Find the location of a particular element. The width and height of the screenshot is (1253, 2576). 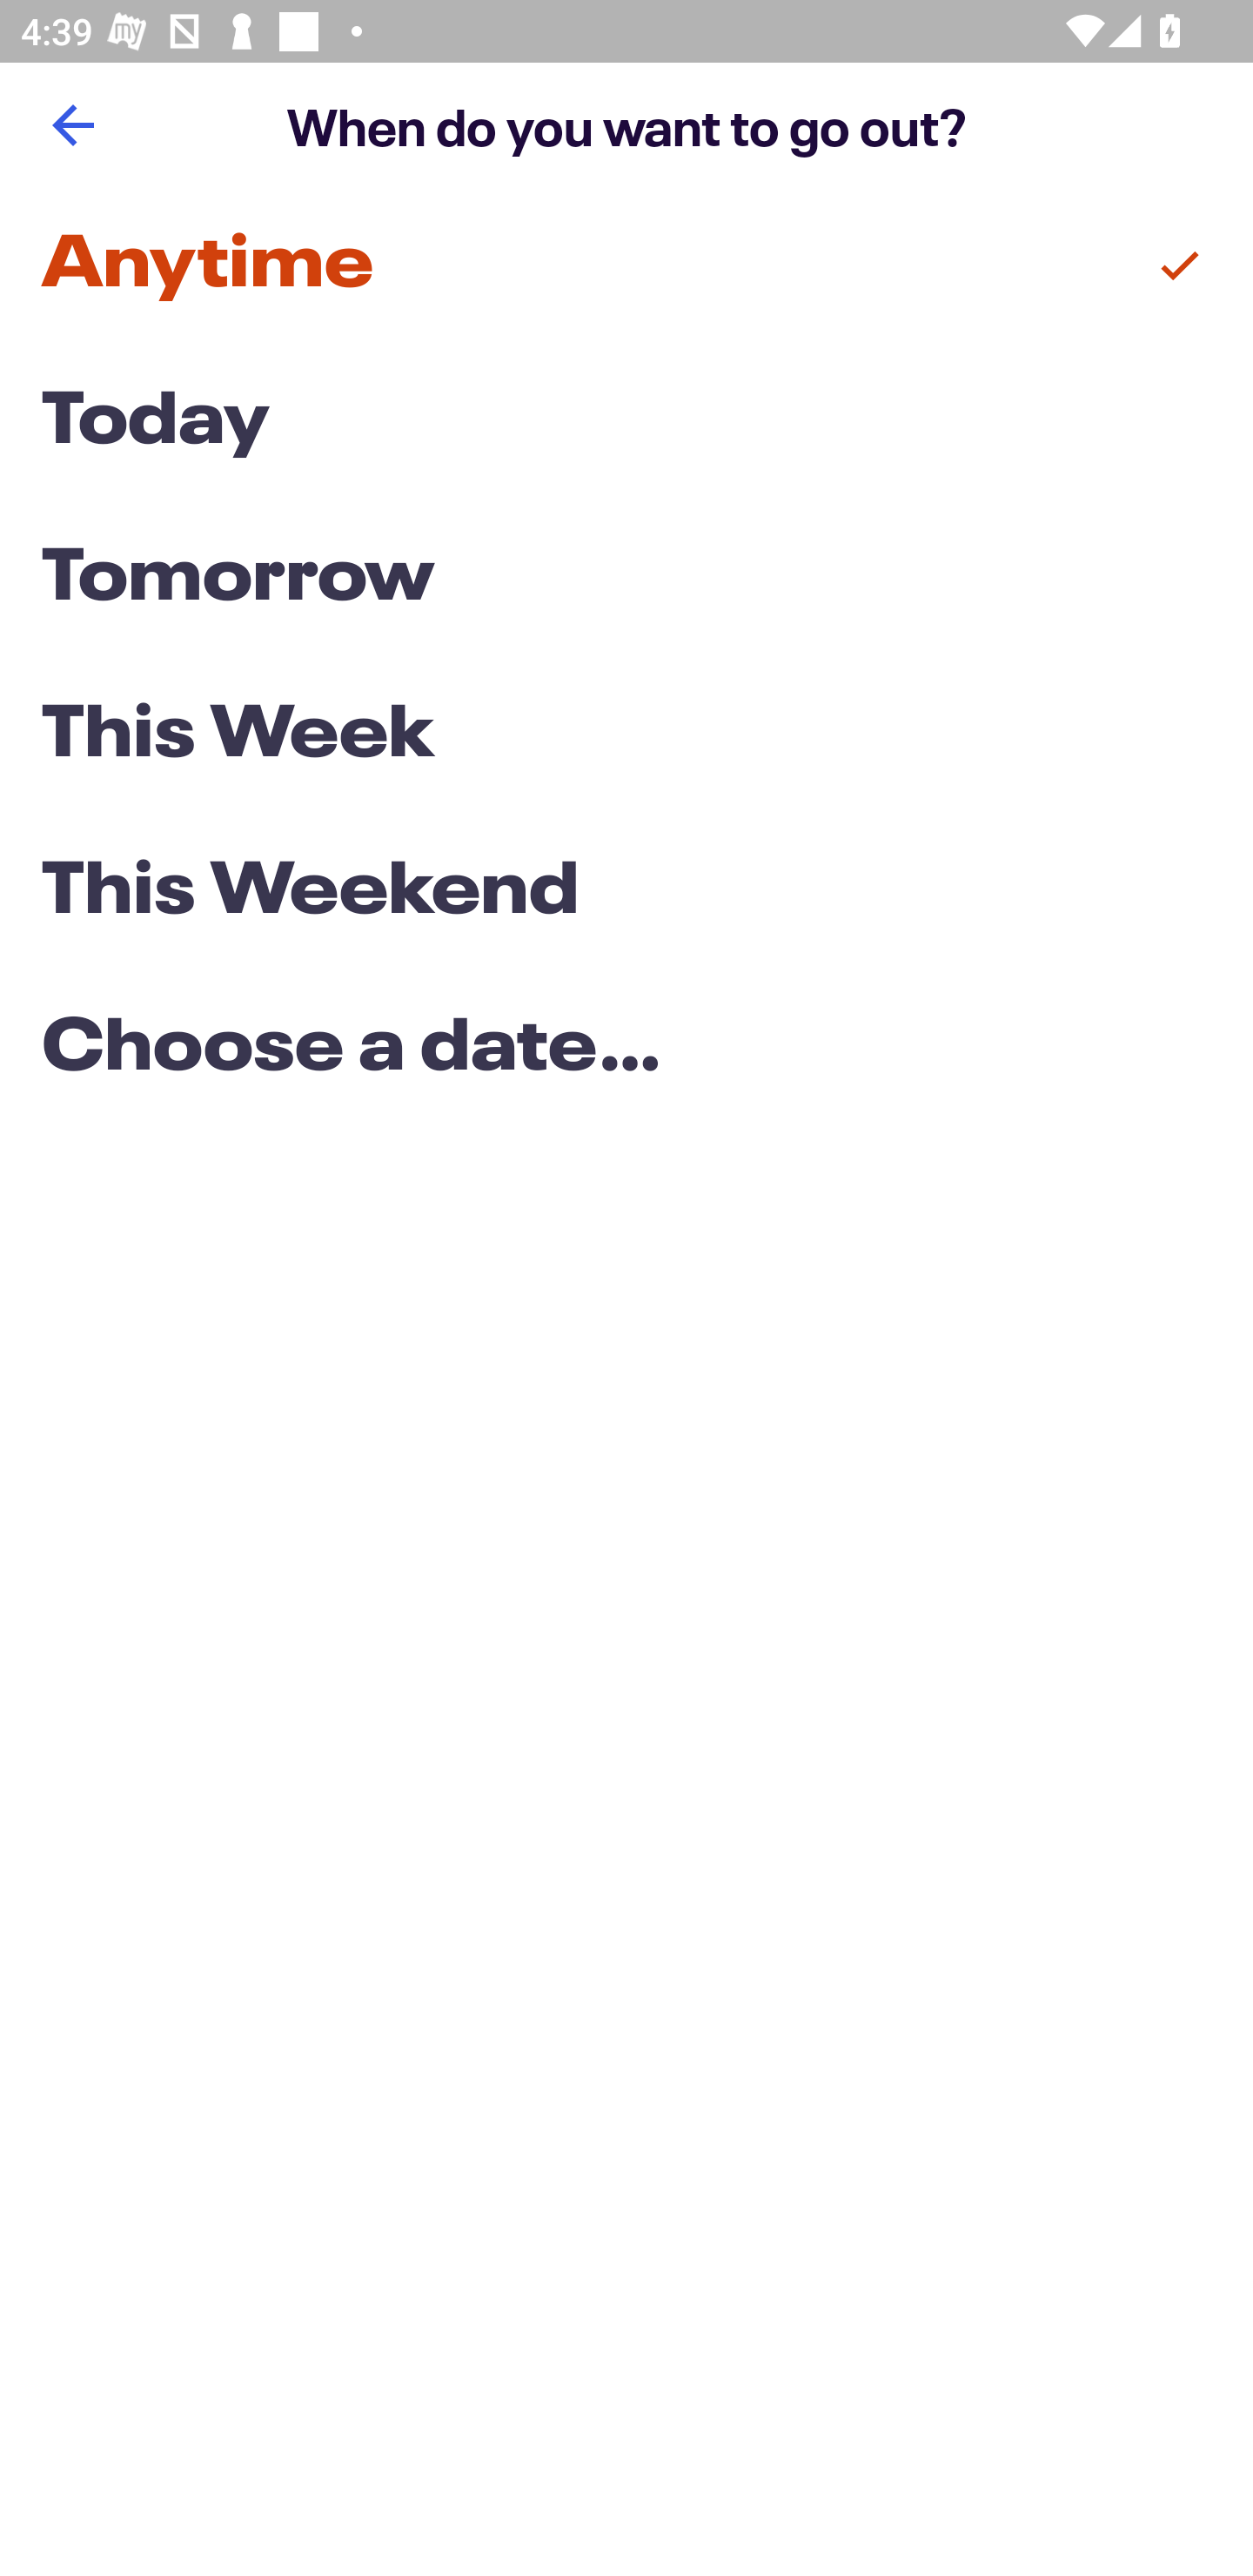

This Weekend is located at coordinates (626, 893).